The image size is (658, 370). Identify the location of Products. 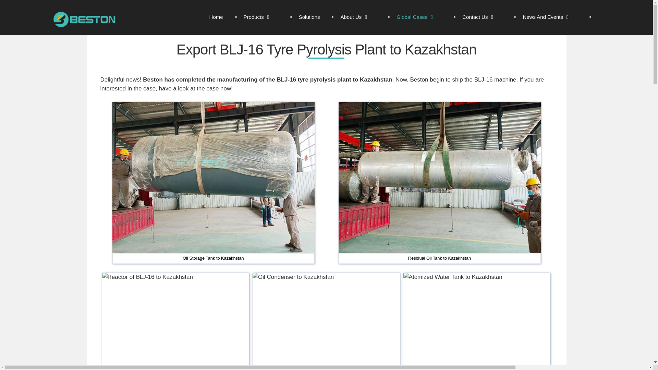
(265, 17).